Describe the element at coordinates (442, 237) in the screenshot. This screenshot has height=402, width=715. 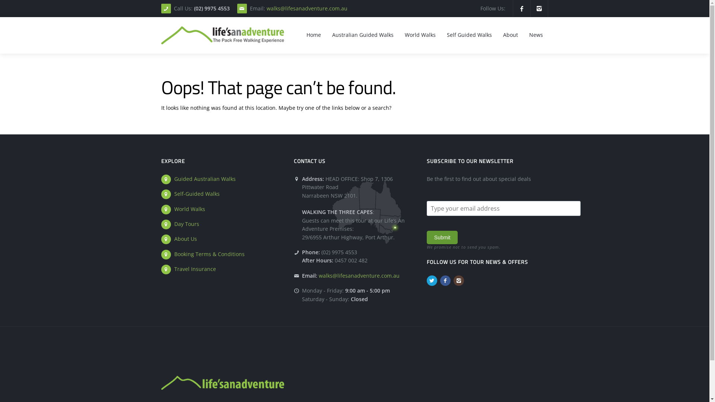
I see `Submit` at that location.